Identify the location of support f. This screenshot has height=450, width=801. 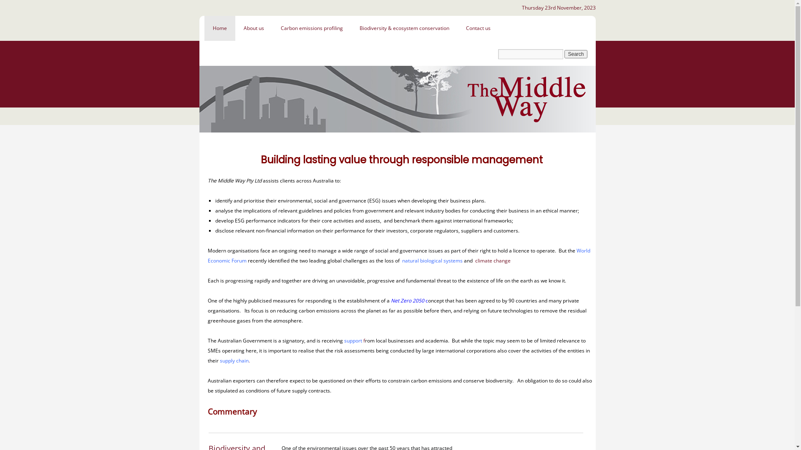
(354, 341).